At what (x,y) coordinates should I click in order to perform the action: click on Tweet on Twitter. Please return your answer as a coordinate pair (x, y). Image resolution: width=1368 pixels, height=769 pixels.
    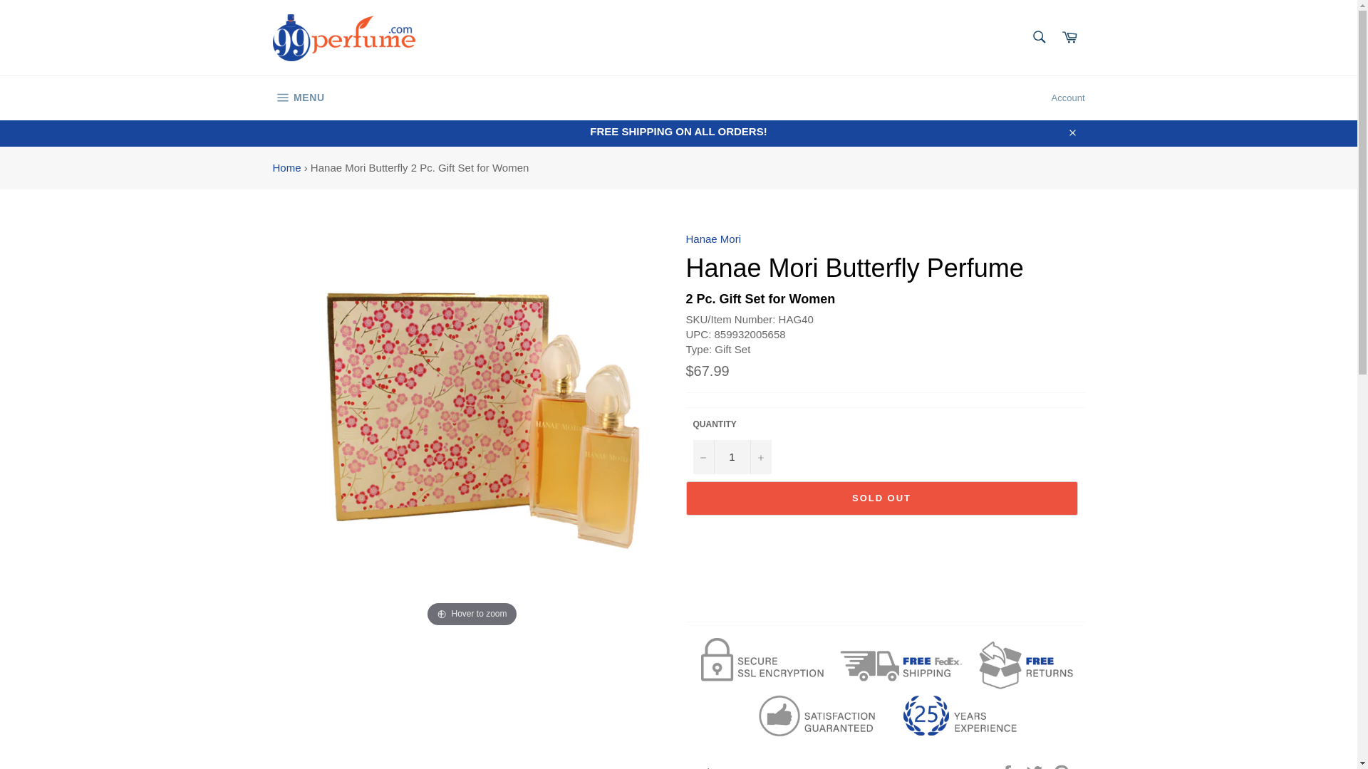
    Looking at the image, I should click on (1036, 767).